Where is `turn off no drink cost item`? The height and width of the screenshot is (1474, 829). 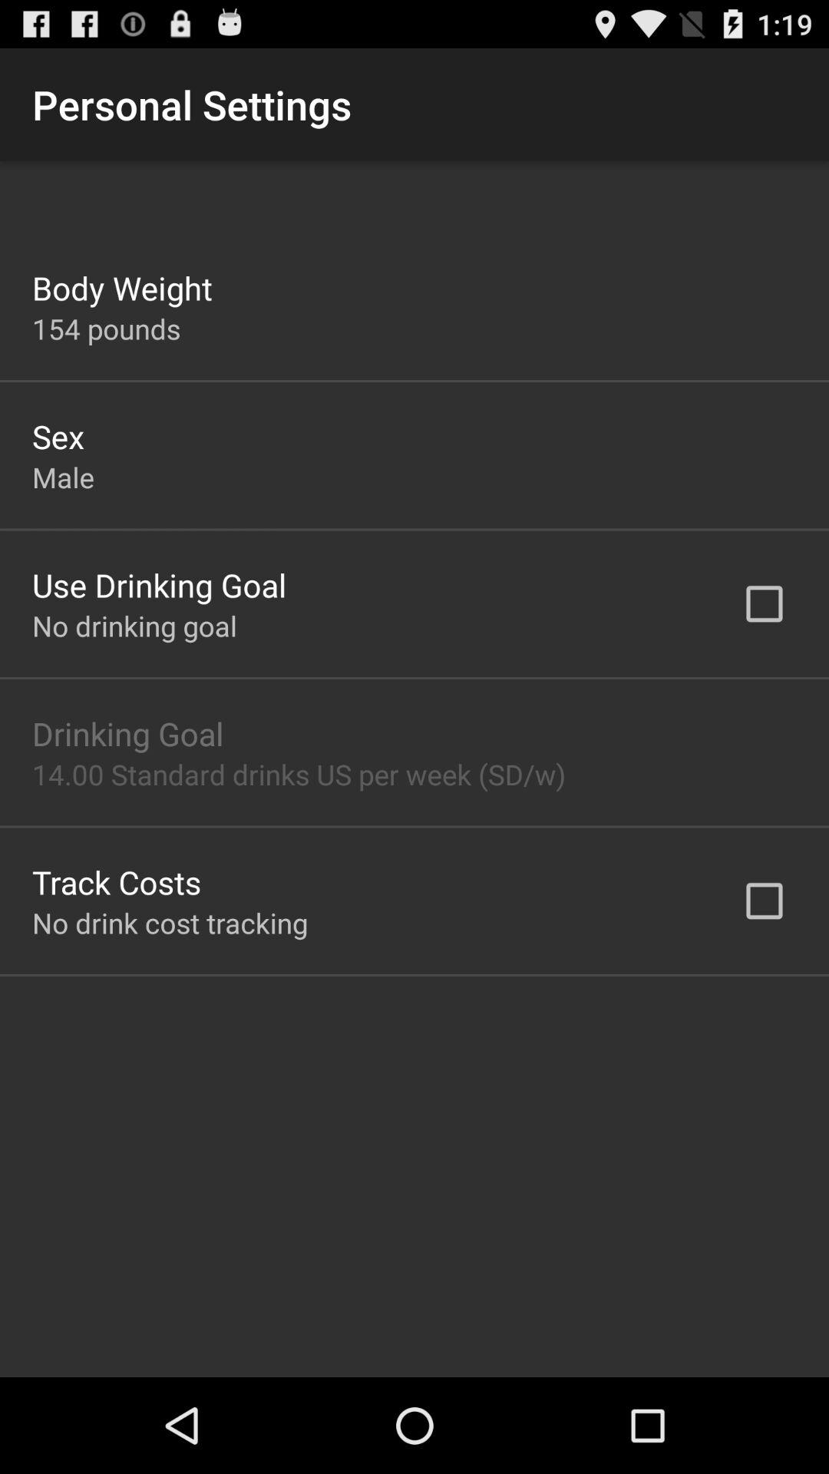
turn off no drink cost item is located at coordinates (170, 923).